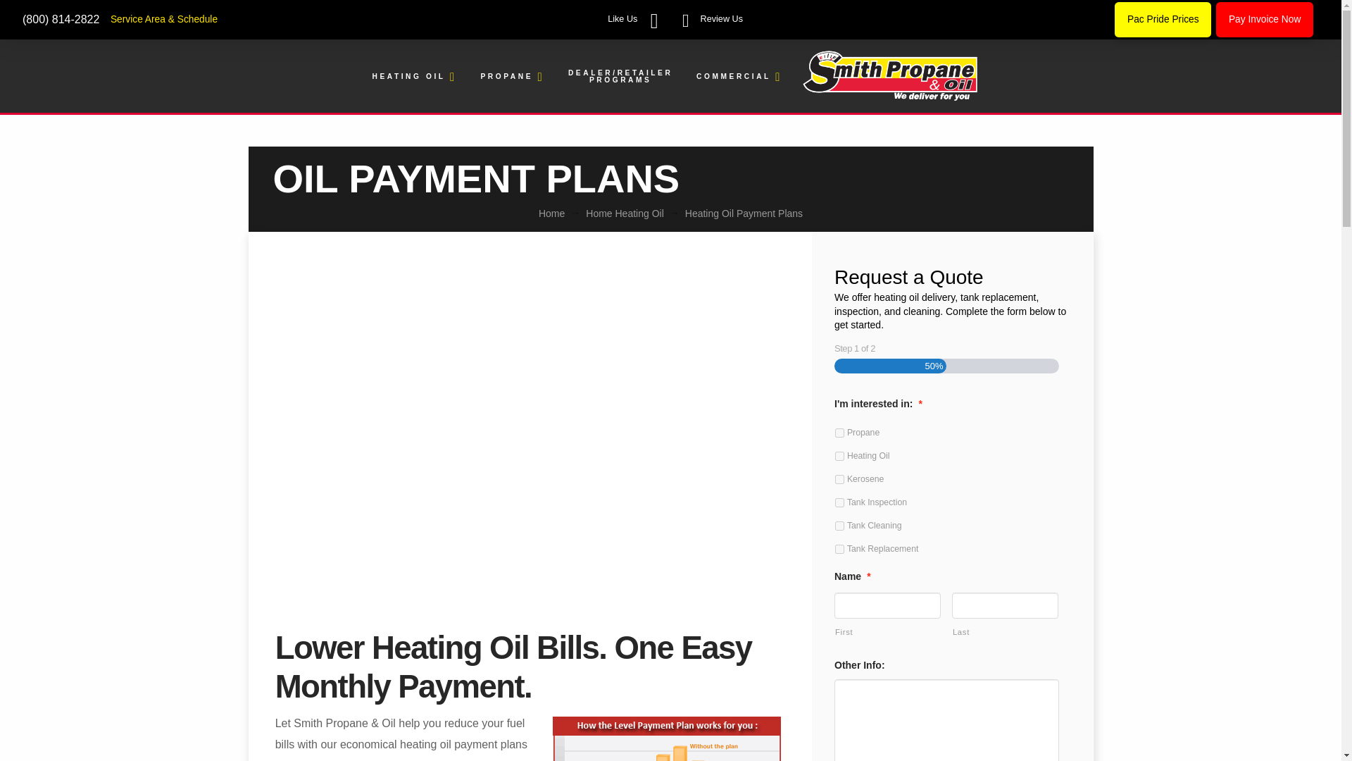 The image size is (1352, 761). I want to click on HEATING OIL, so click(413, 78).